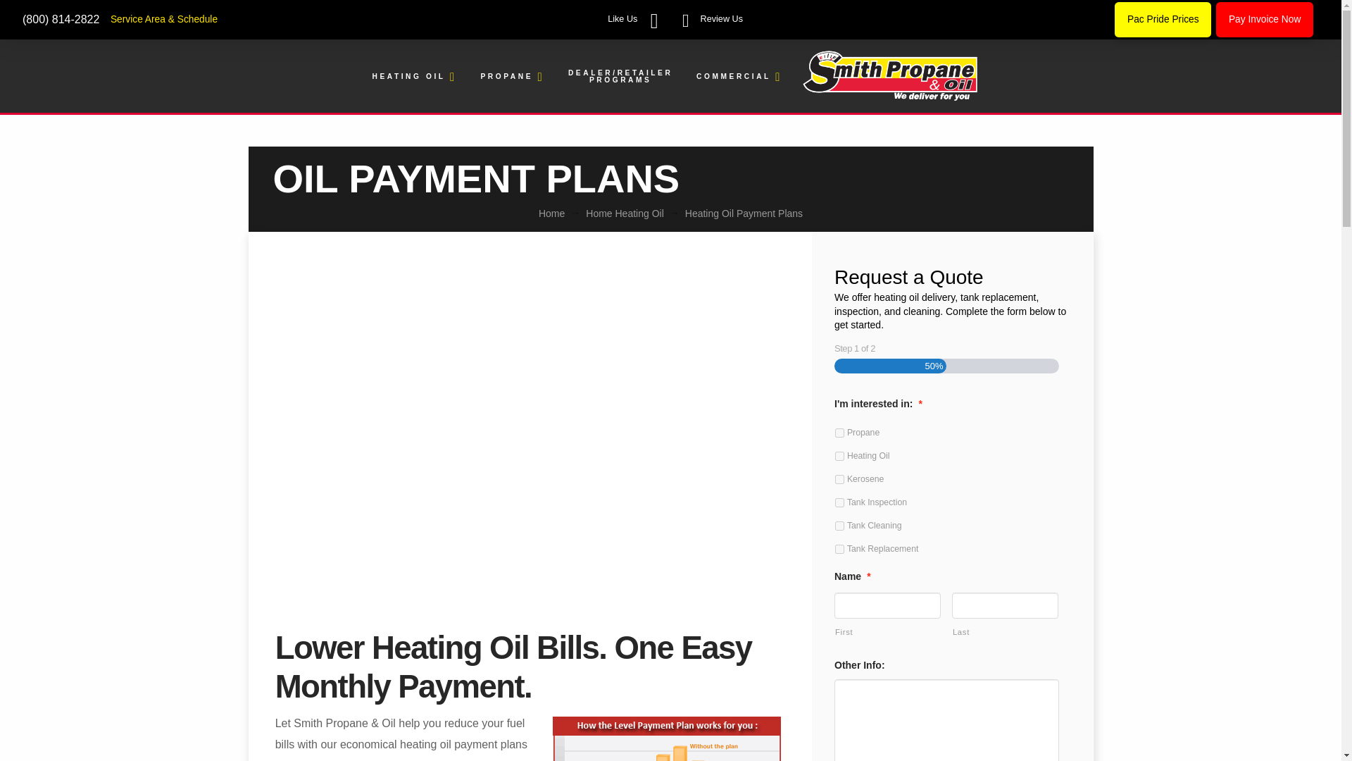 The image size is (1352, 761). I want to click on HEATING OIL, so click(413, 78).